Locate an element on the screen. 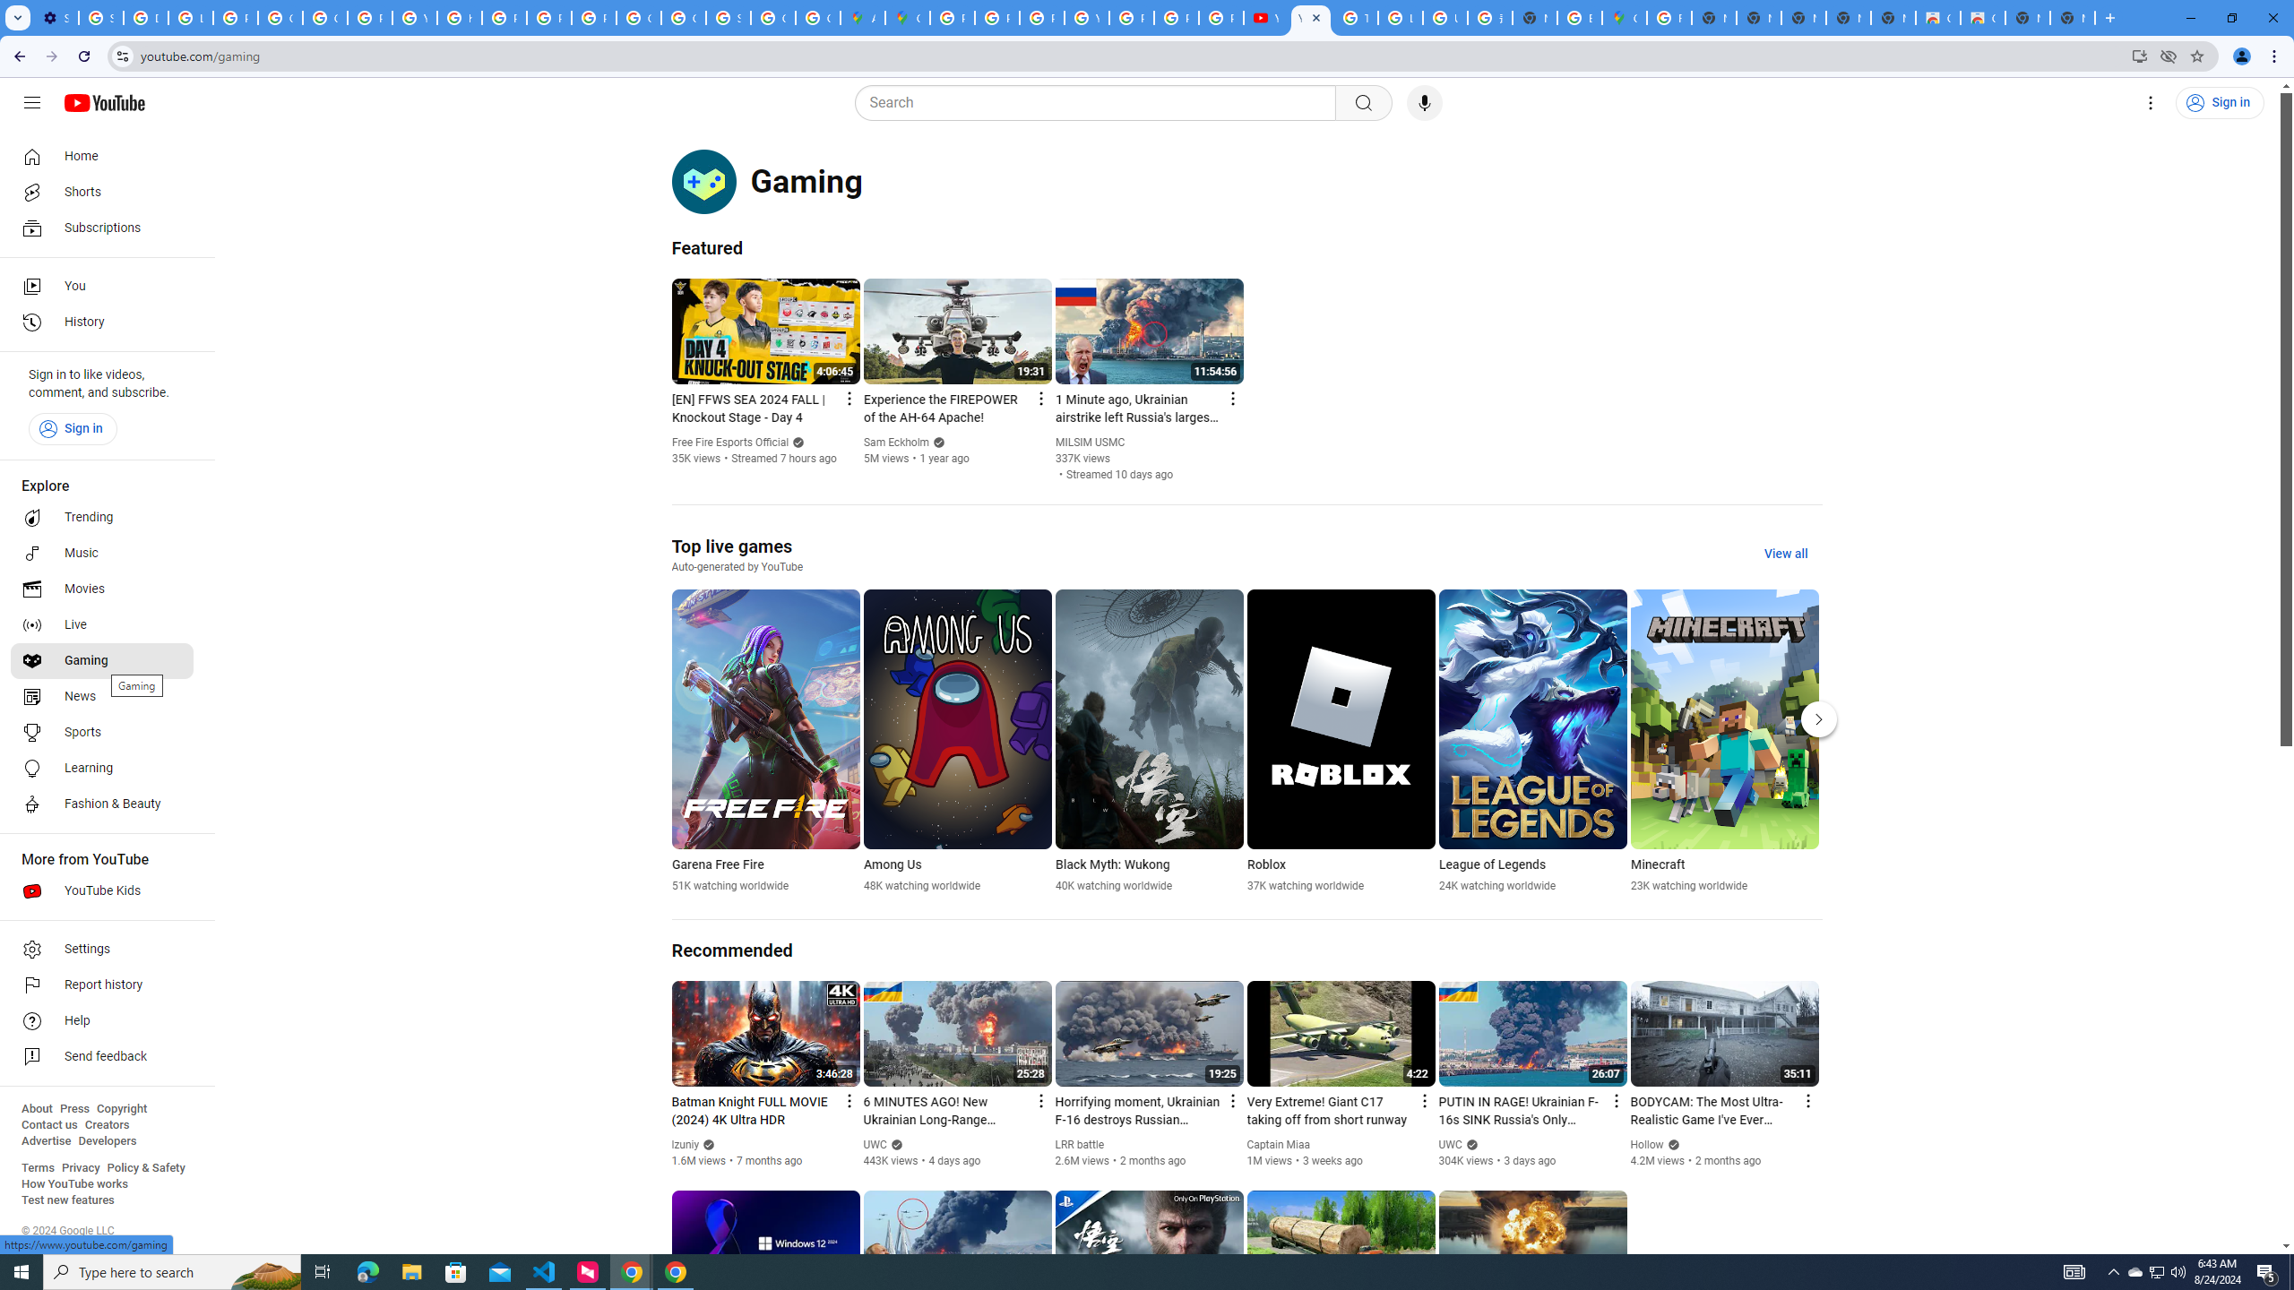 This screenshot has height=1290, width=2294. Music is located at coordinates (102, 553).